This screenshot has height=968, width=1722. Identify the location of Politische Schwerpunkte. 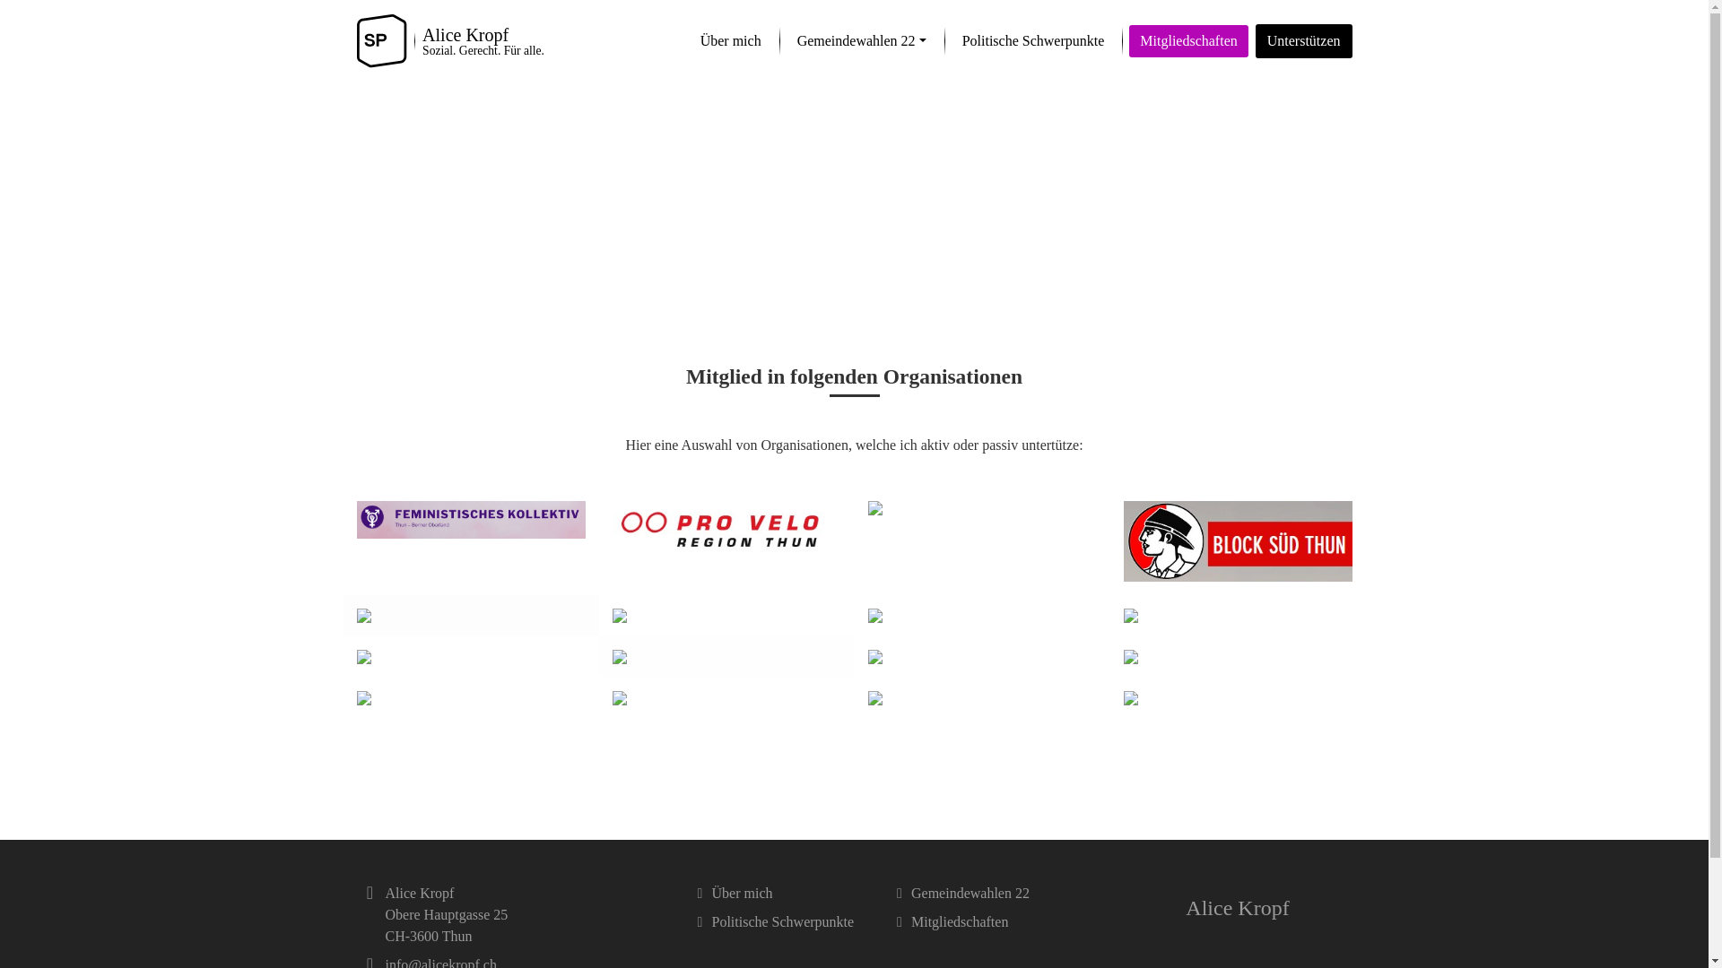
(1033, 41).